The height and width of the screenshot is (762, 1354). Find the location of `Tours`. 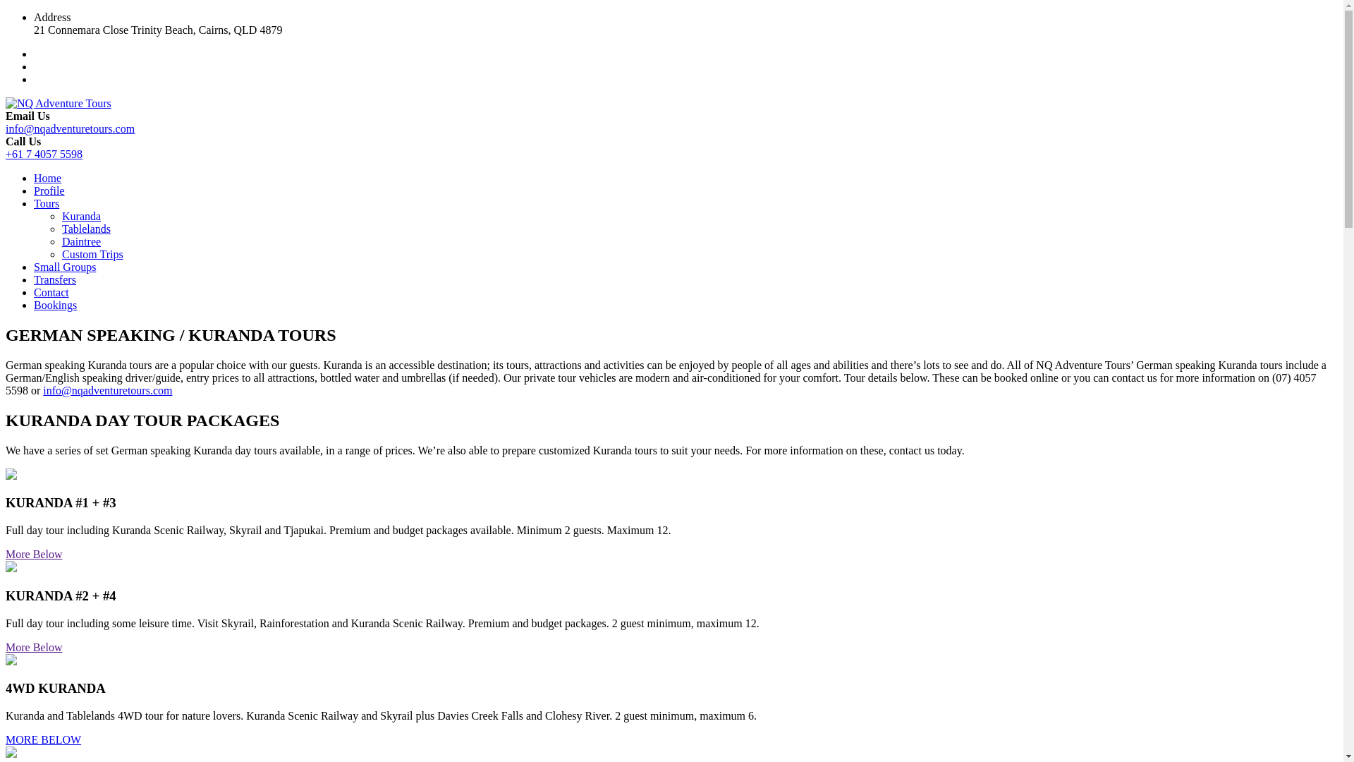

Tours is located at coordinates (47, 203).